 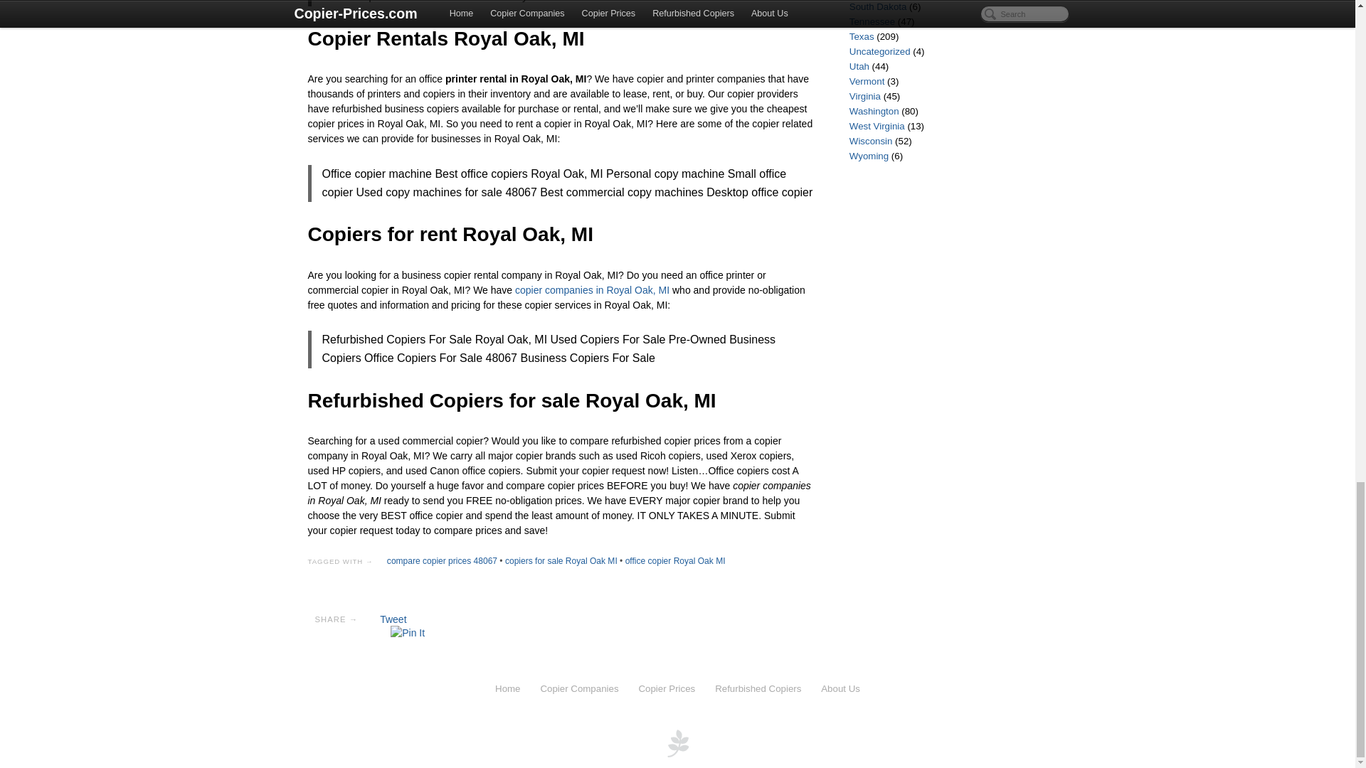 What do you see at coordinates (675, 560) in the screenshot?
I see `office copier Royal Oak MI` at bounding box center [675, 560].